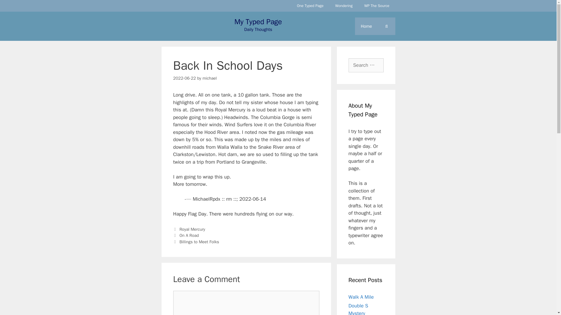 The width and height of the screenshot is (561, 315). I want to click on Wondering, so click(344, 6).